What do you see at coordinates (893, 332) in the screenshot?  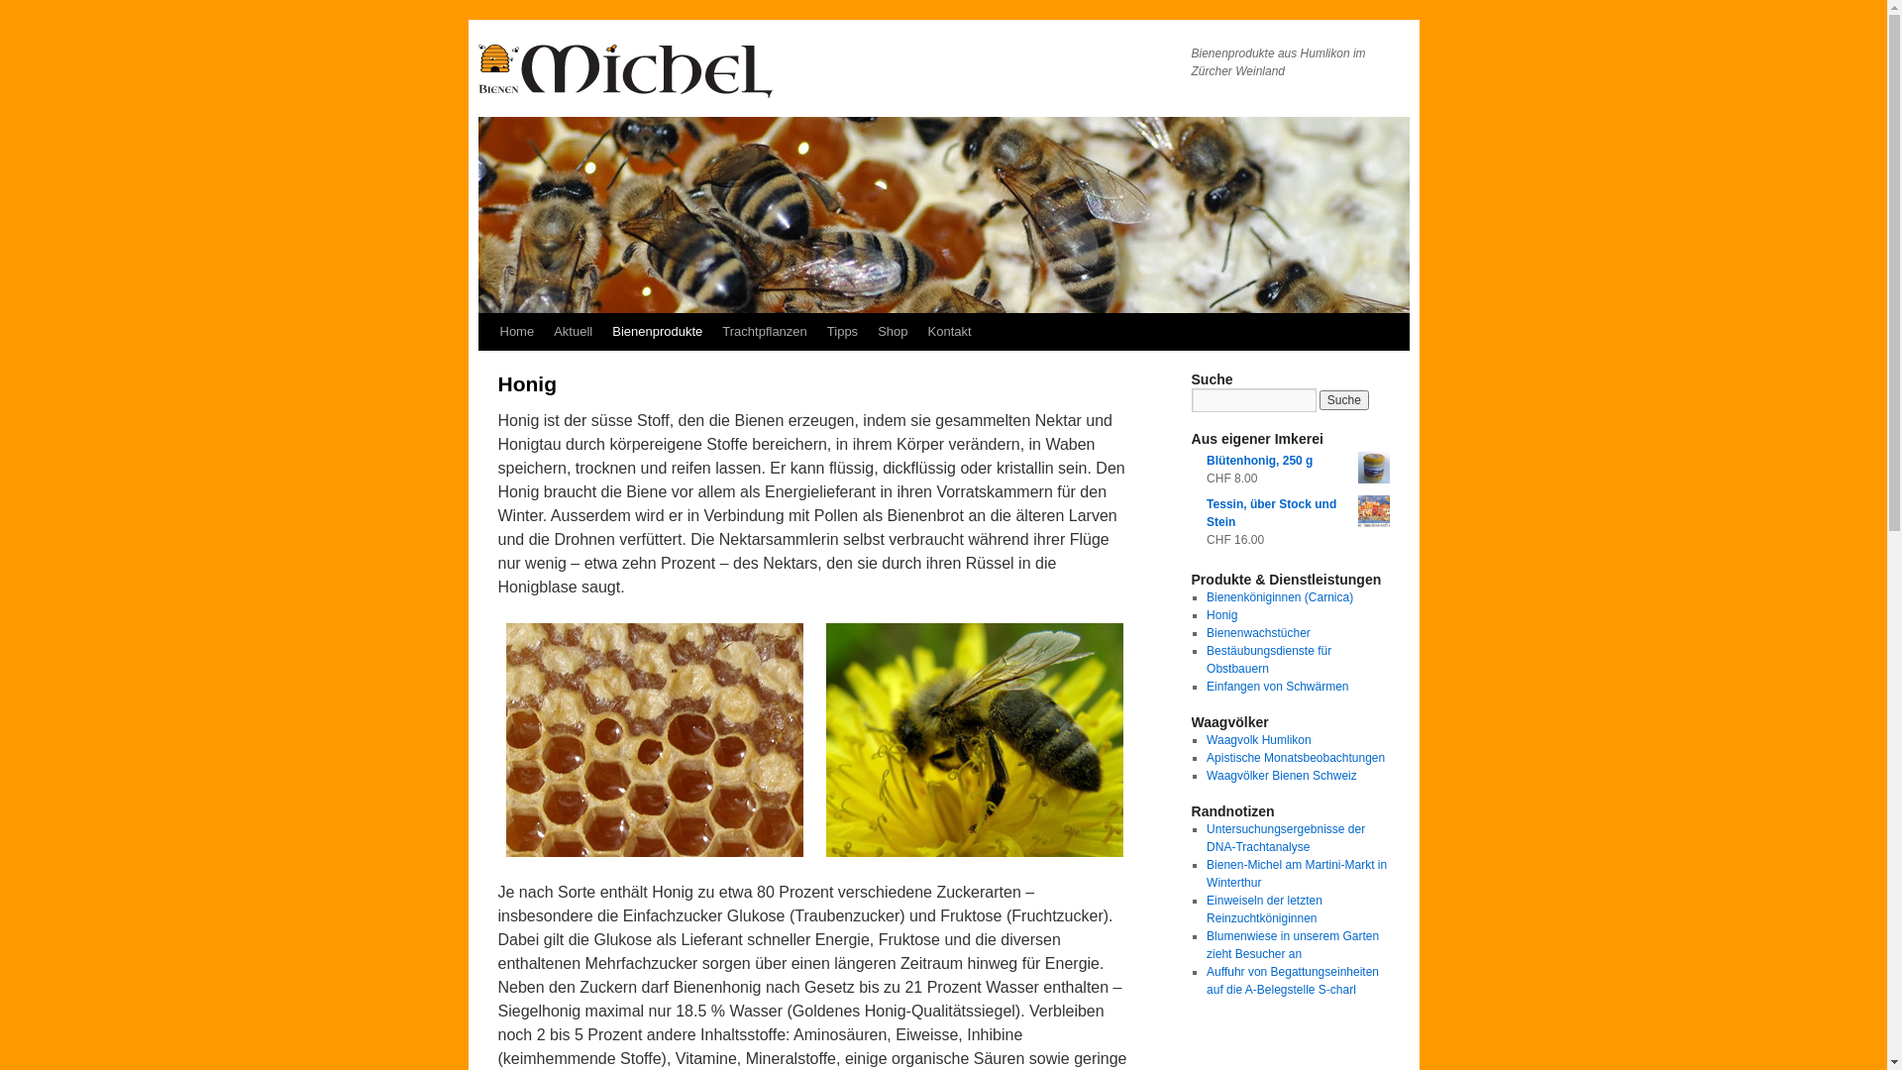 I see `Shop` at bounding box center [893, 332].